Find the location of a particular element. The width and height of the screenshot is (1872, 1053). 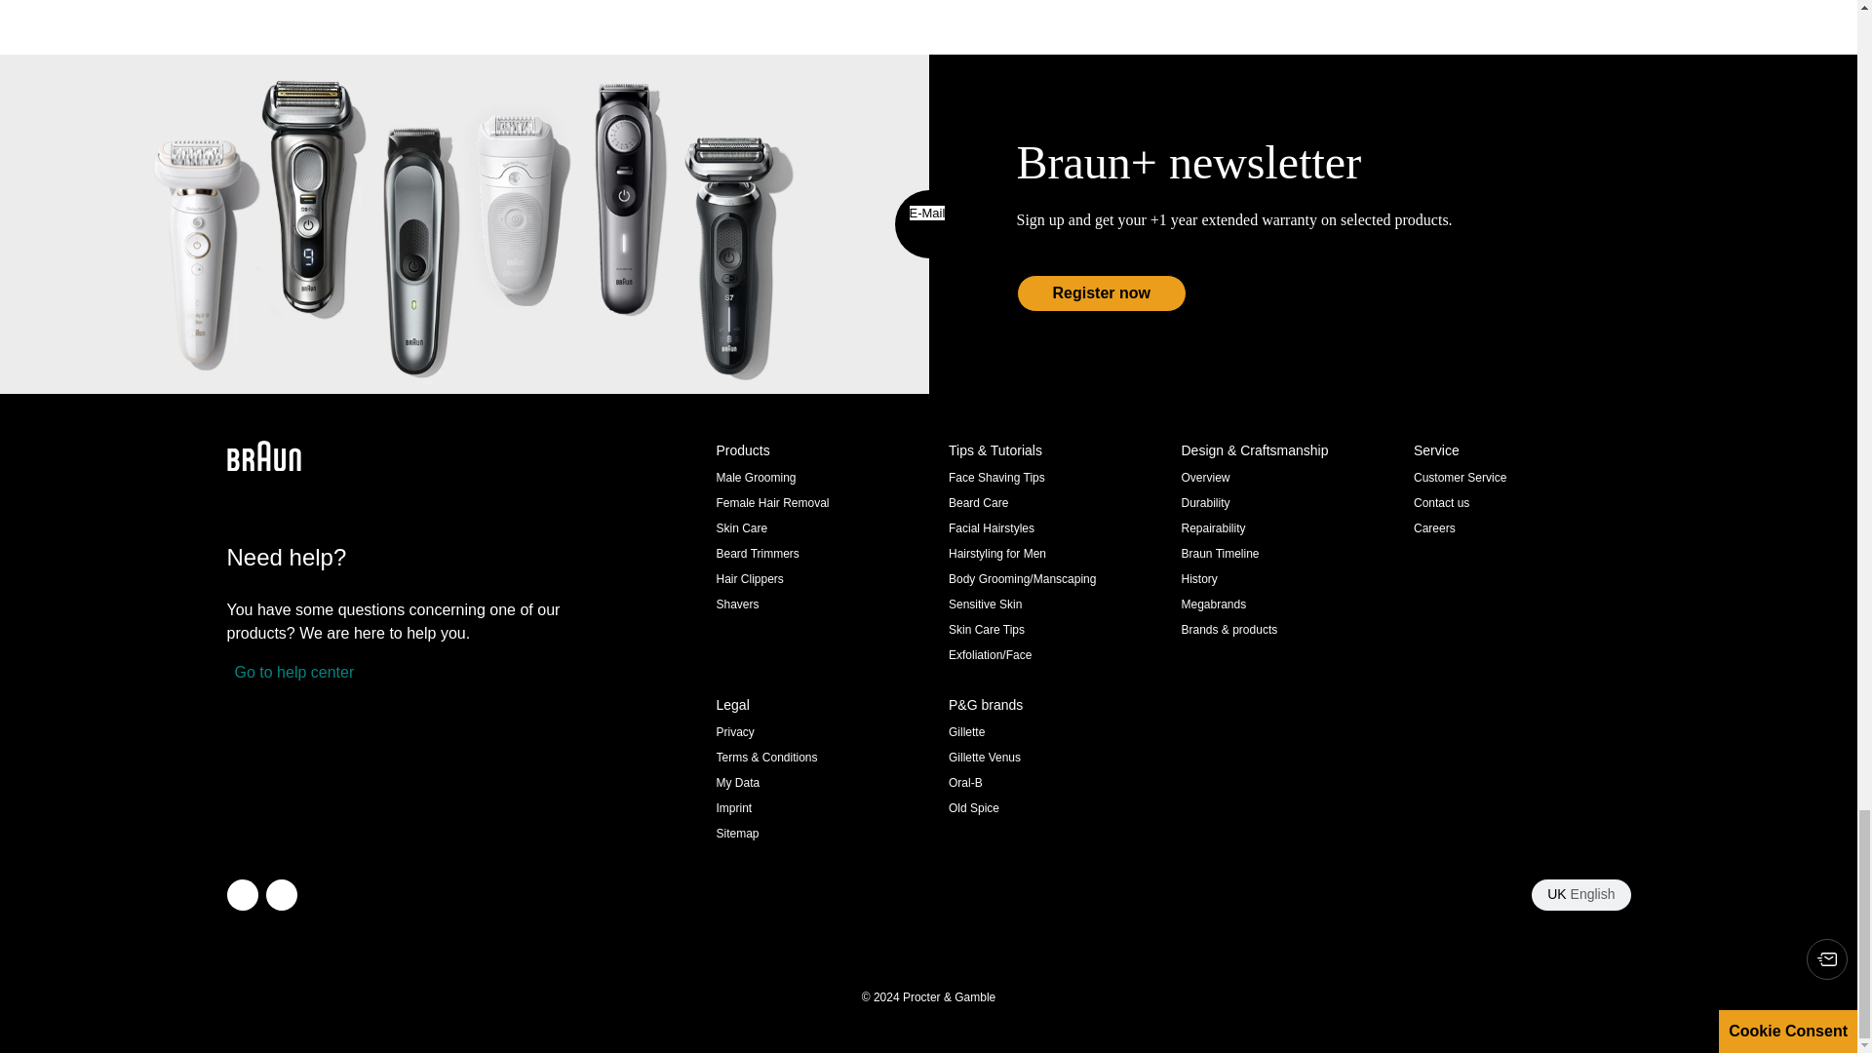

youtube is located at coordinates (281, 895).